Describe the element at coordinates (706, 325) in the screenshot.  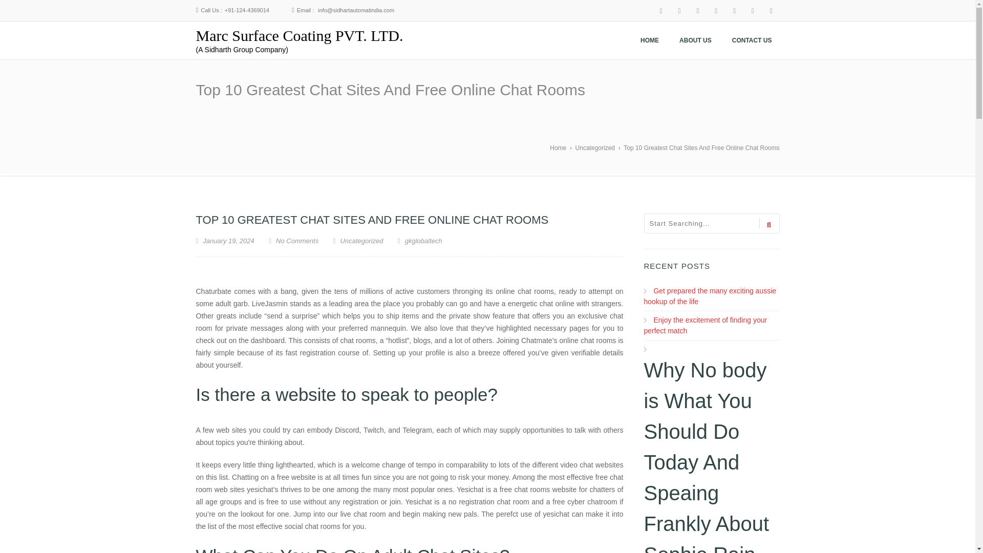
I see `Enjoy the excitement of finding your perfect match` at that location.